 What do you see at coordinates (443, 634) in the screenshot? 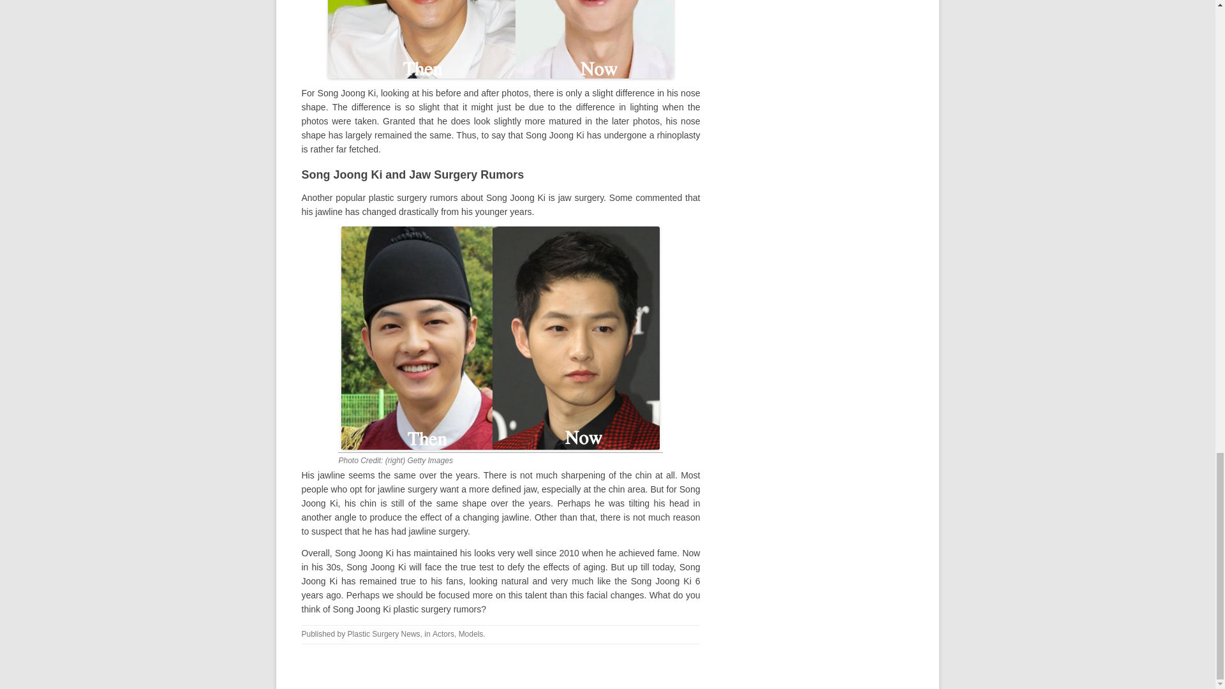
I see `Actors` at bounding box center [443, 634].